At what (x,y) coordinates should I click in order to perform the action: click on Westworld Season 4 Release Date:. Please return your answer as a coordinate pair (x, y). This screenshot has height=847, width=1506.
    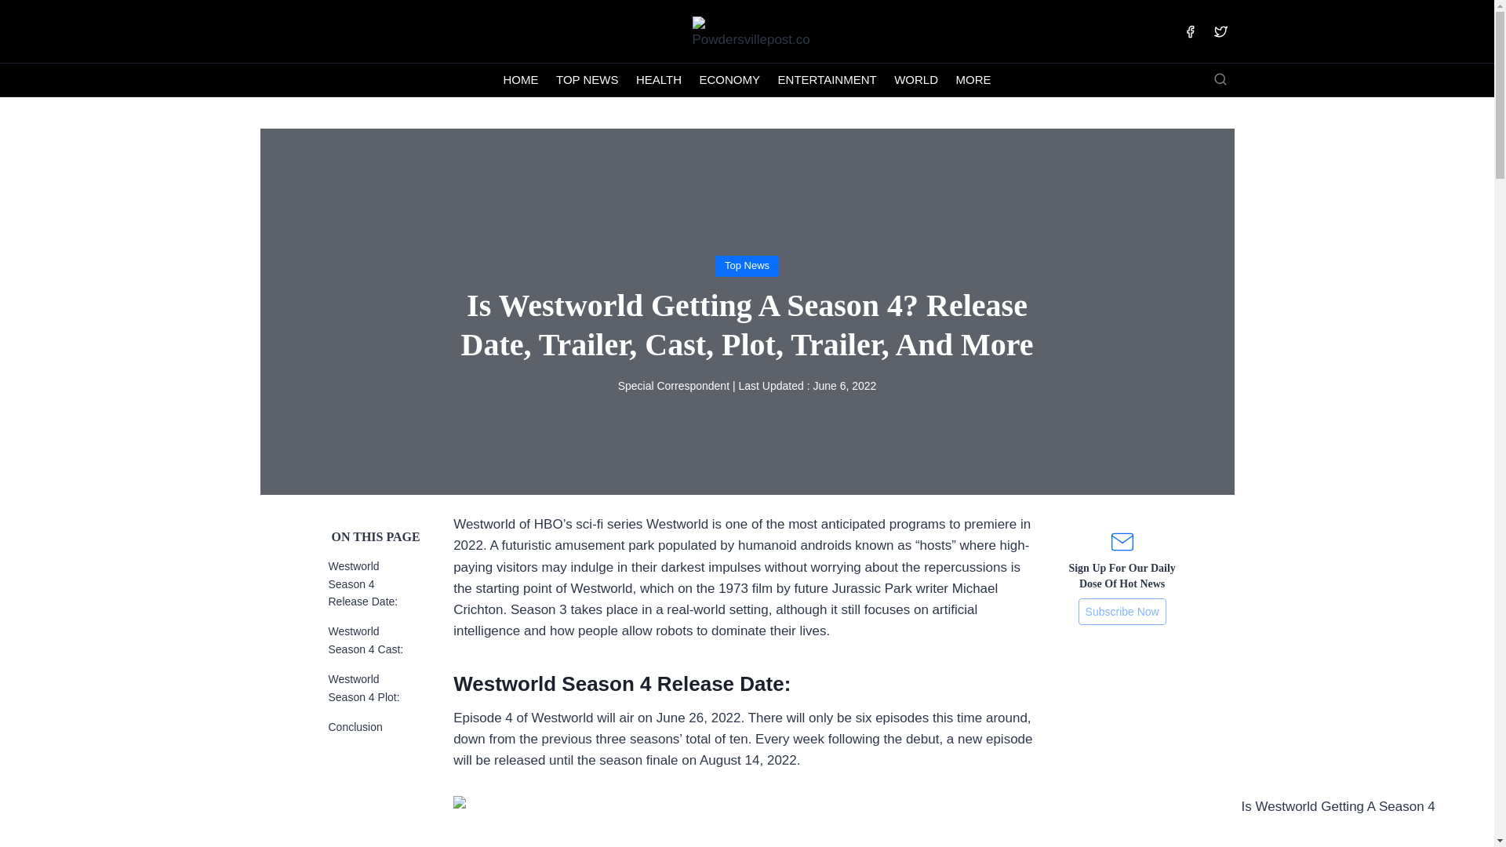
    Looking at the image, I should click on (362, 583).